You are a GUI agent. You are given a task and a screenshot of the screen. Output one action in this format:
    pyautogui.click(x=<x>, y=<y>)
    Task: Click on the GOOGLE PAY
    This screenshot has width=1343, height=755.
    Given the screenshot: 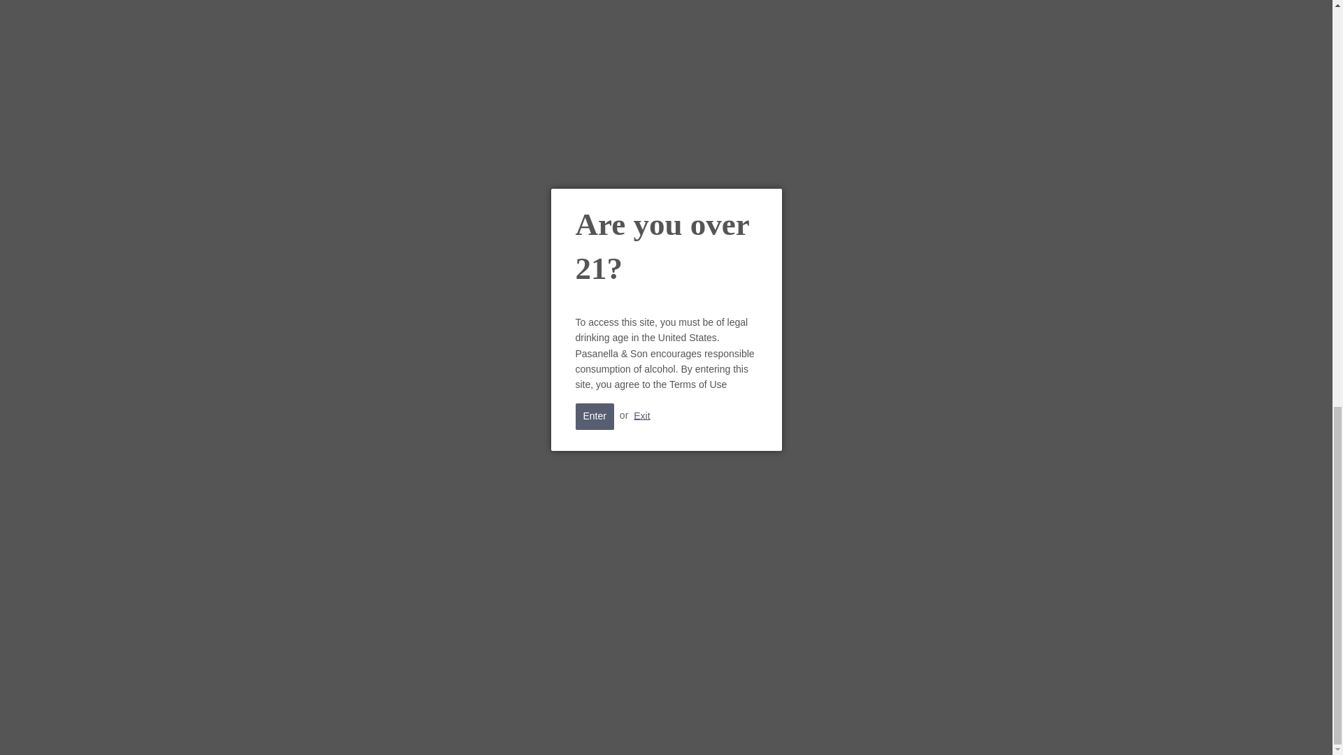 What is the action you would take?
    pyautogui.click(x=666, y=721)
    